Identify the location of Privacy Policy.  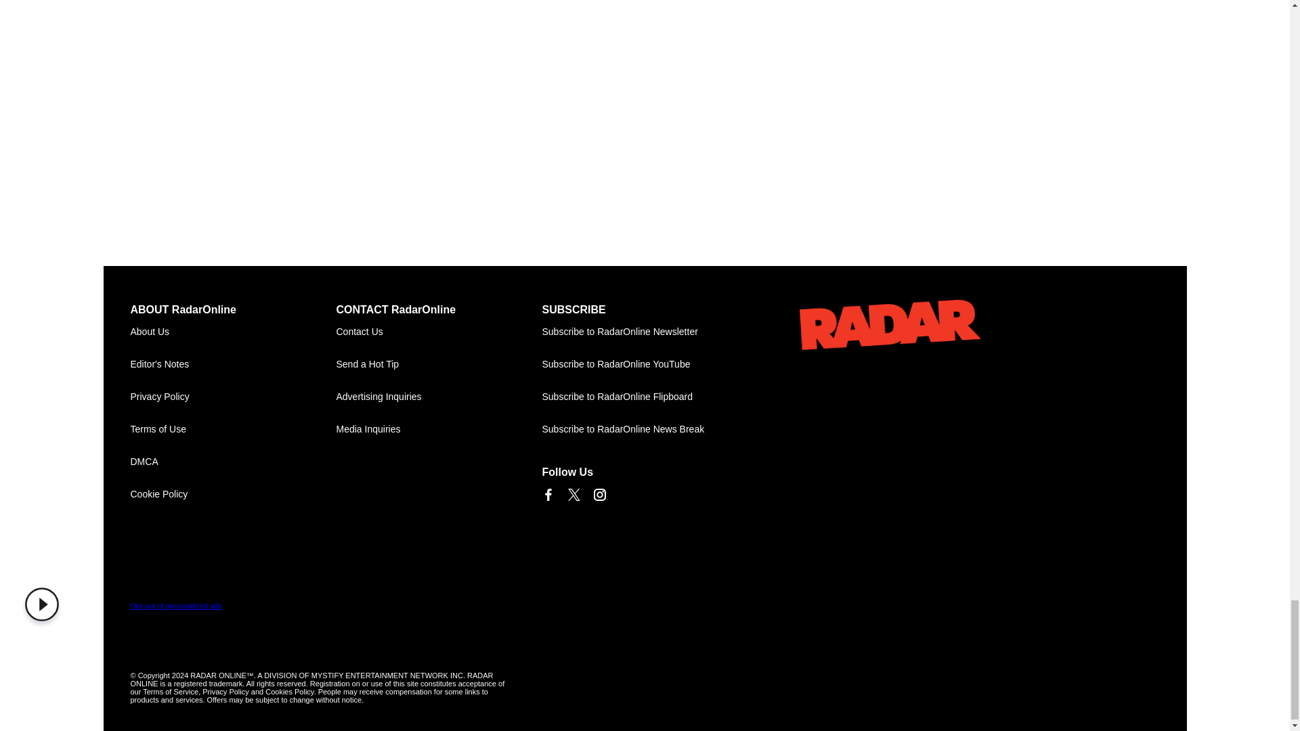
(233, 397).